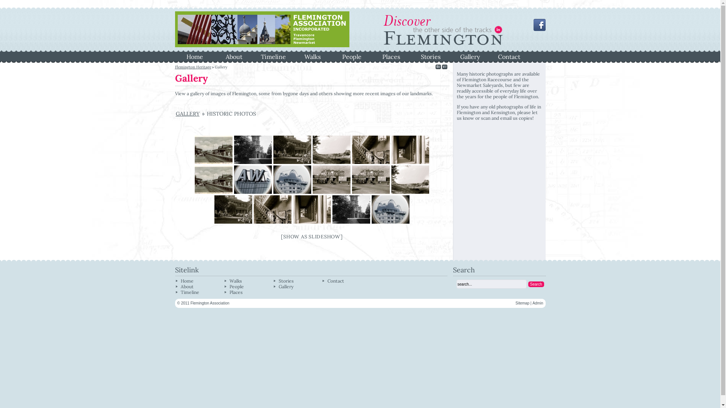 The image size is (726, 408). What do you see at coordinates (332, 150) in the screenshot?
I see `TravMansion4` at bounding box center [332, 150].